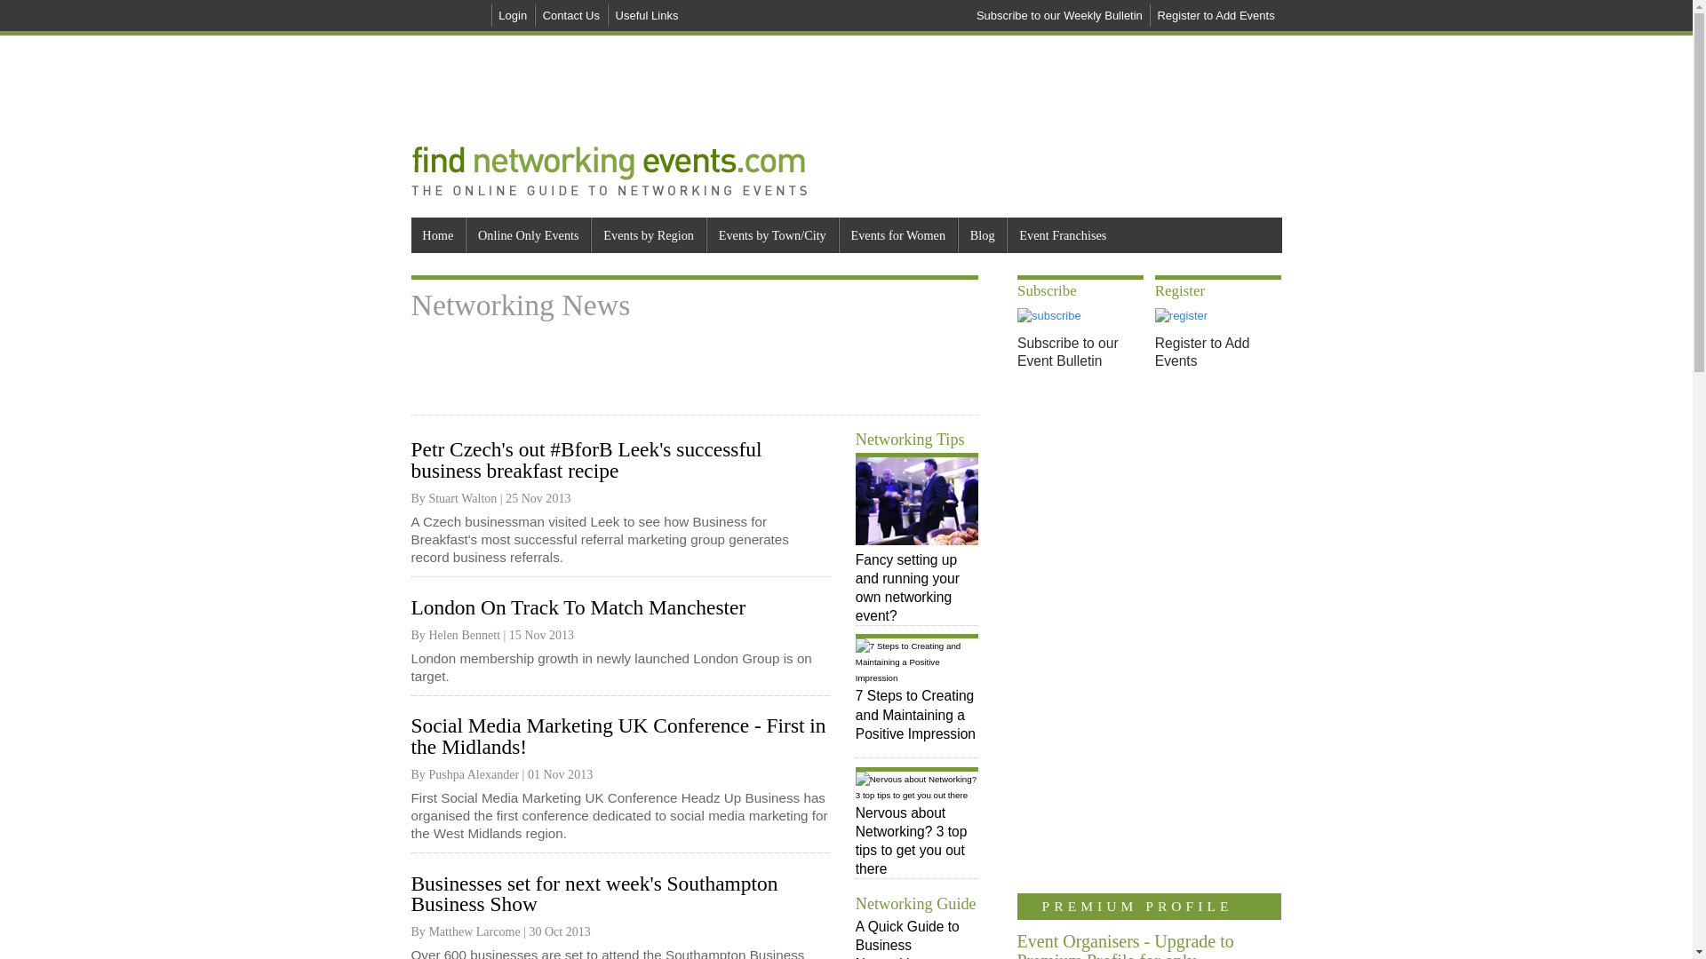  I want to click on Home, so click(437, 235).